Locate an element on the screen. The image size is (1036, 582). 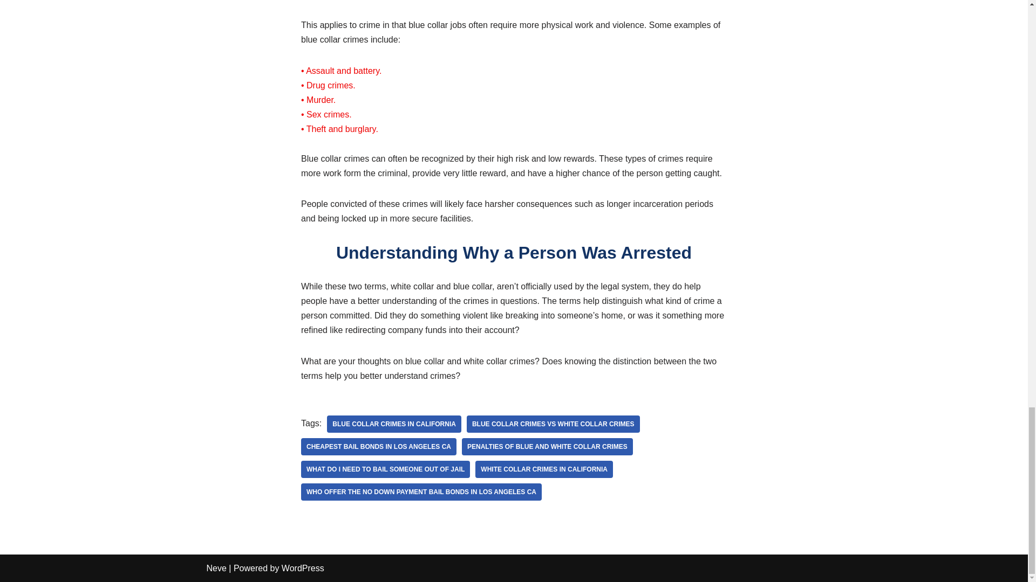
WHITE COLLAR CRIMES IN CALIFORNIA is located at coordinates (544, 469).